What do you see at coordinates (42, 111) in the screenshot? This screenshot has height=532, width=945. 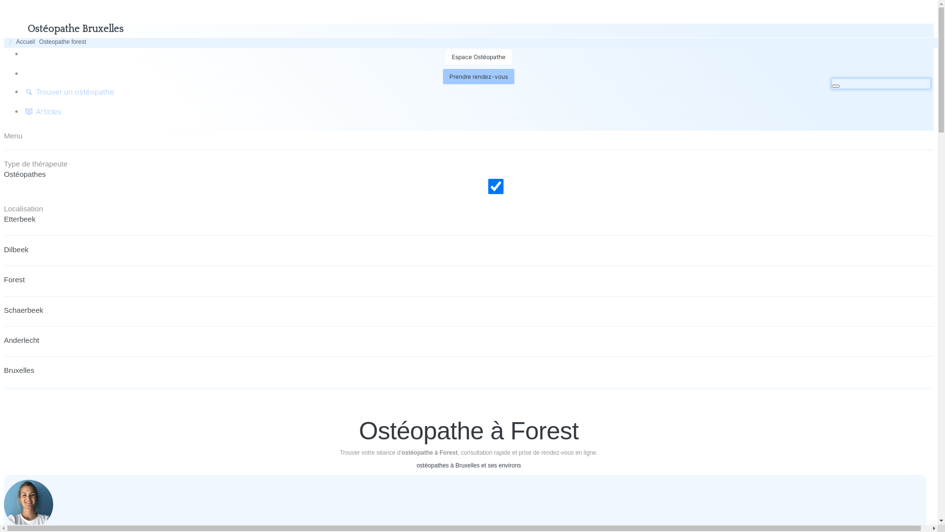 I see `Articles` at bounding box center [42, 111].